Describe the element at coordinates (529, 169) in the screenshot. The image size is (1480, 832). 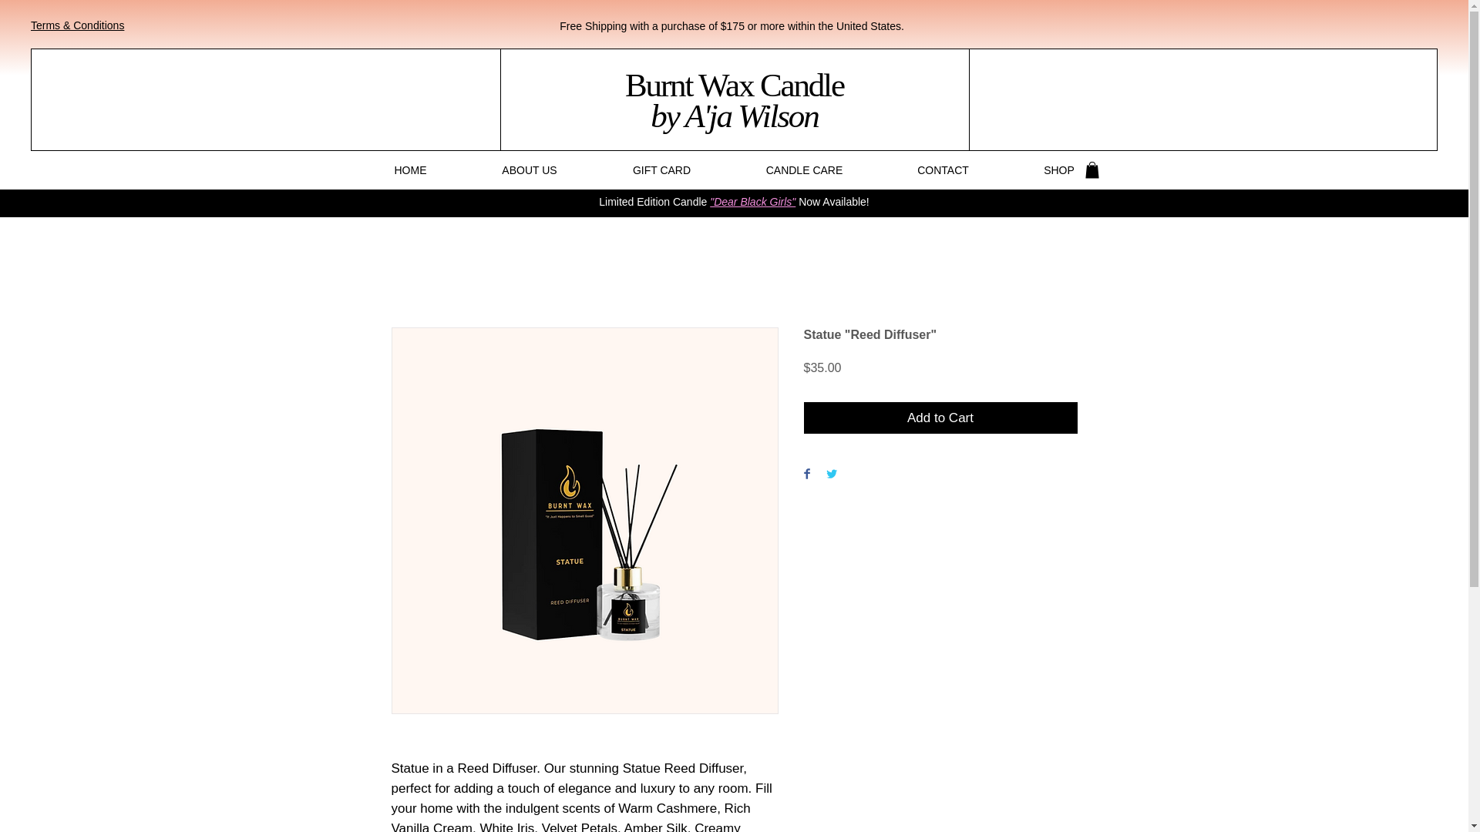
I see `ABOUT US` at that location.